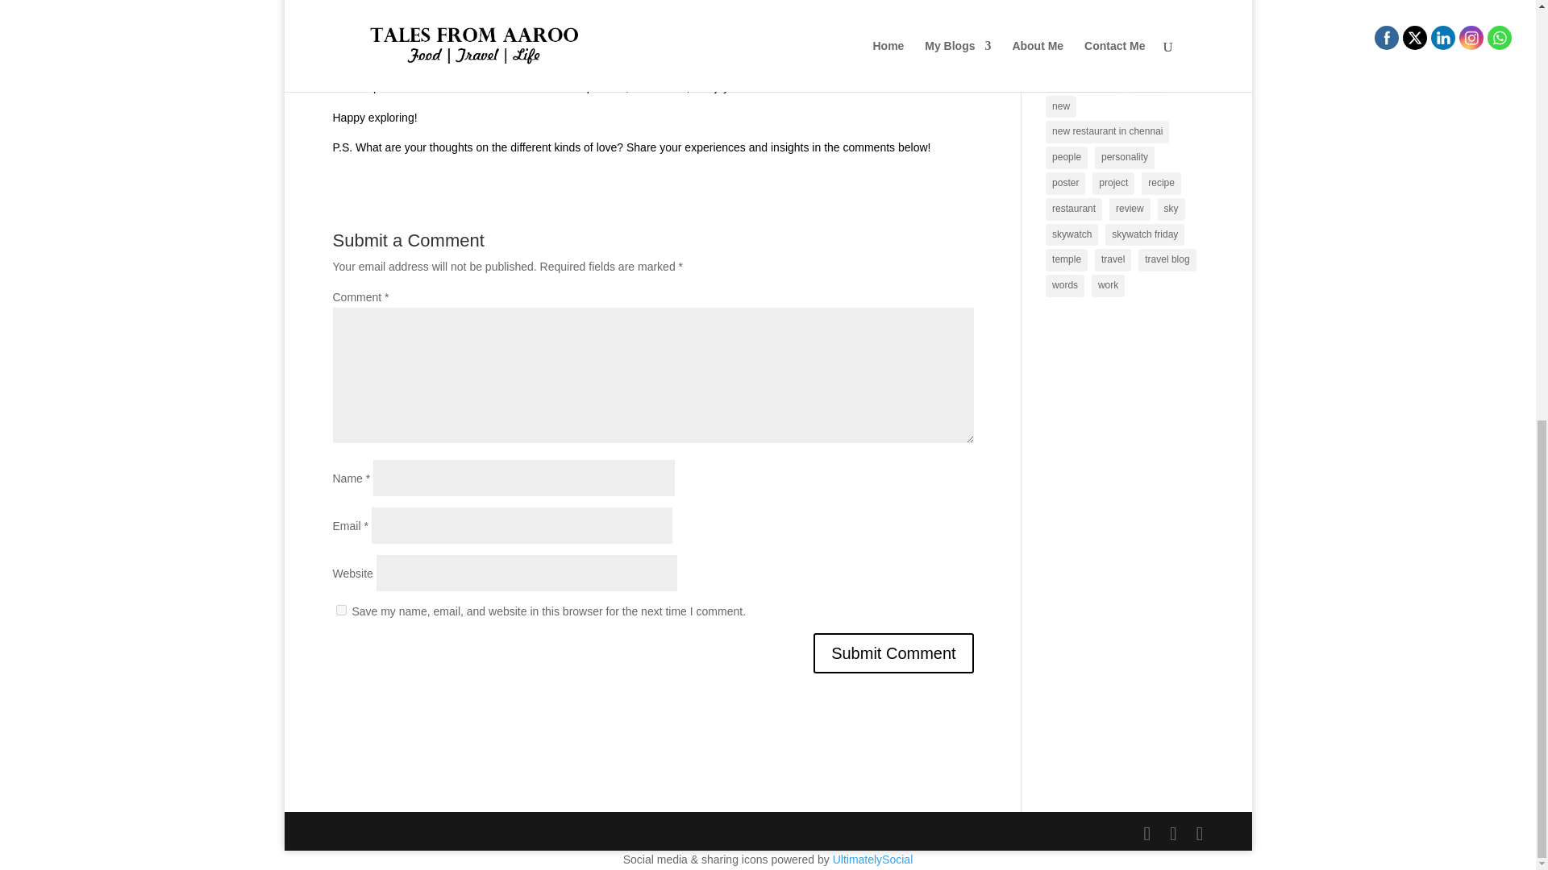 Image resolution: width=1548 pixels, height=870 pixels. I want to click on Instagram, so click(1471, 38).